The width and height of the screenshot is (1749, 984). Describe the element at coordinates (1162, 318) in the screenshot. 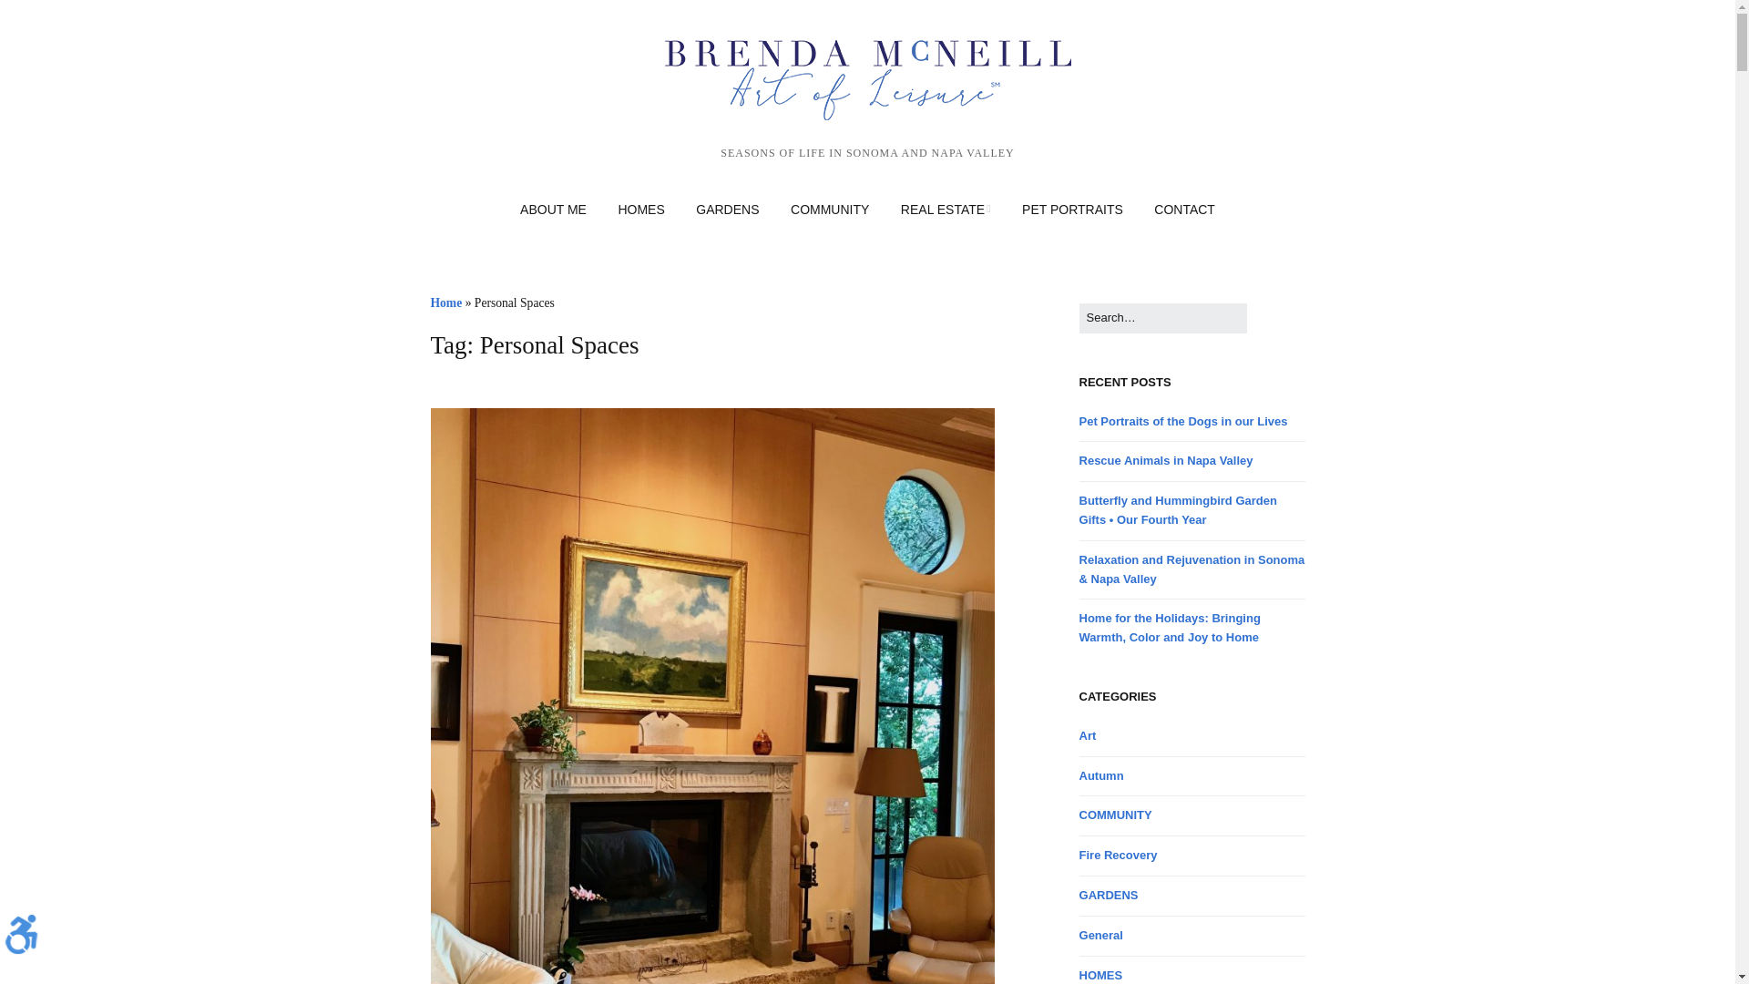

I see `Press Enter to submit your search` at that location.